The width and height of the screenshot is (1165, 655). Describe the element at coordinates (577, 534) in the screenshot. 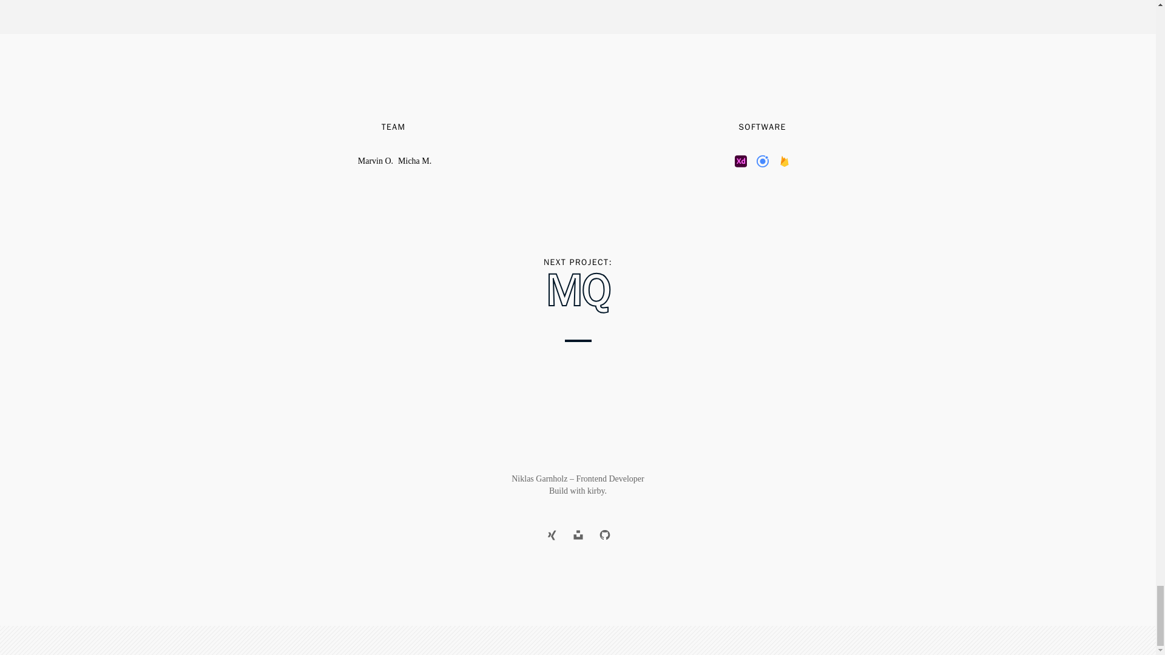

I see `Marvin O.` at that location.